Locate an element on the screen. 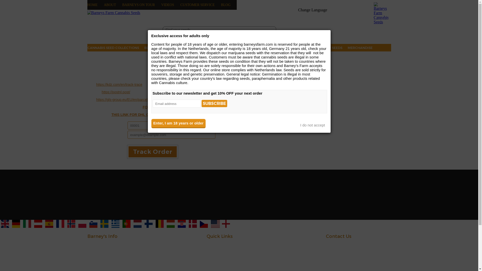 The width and height of the screenshot is (482, 271). info@barneysfarm.com is located at coordinates (358, 263).